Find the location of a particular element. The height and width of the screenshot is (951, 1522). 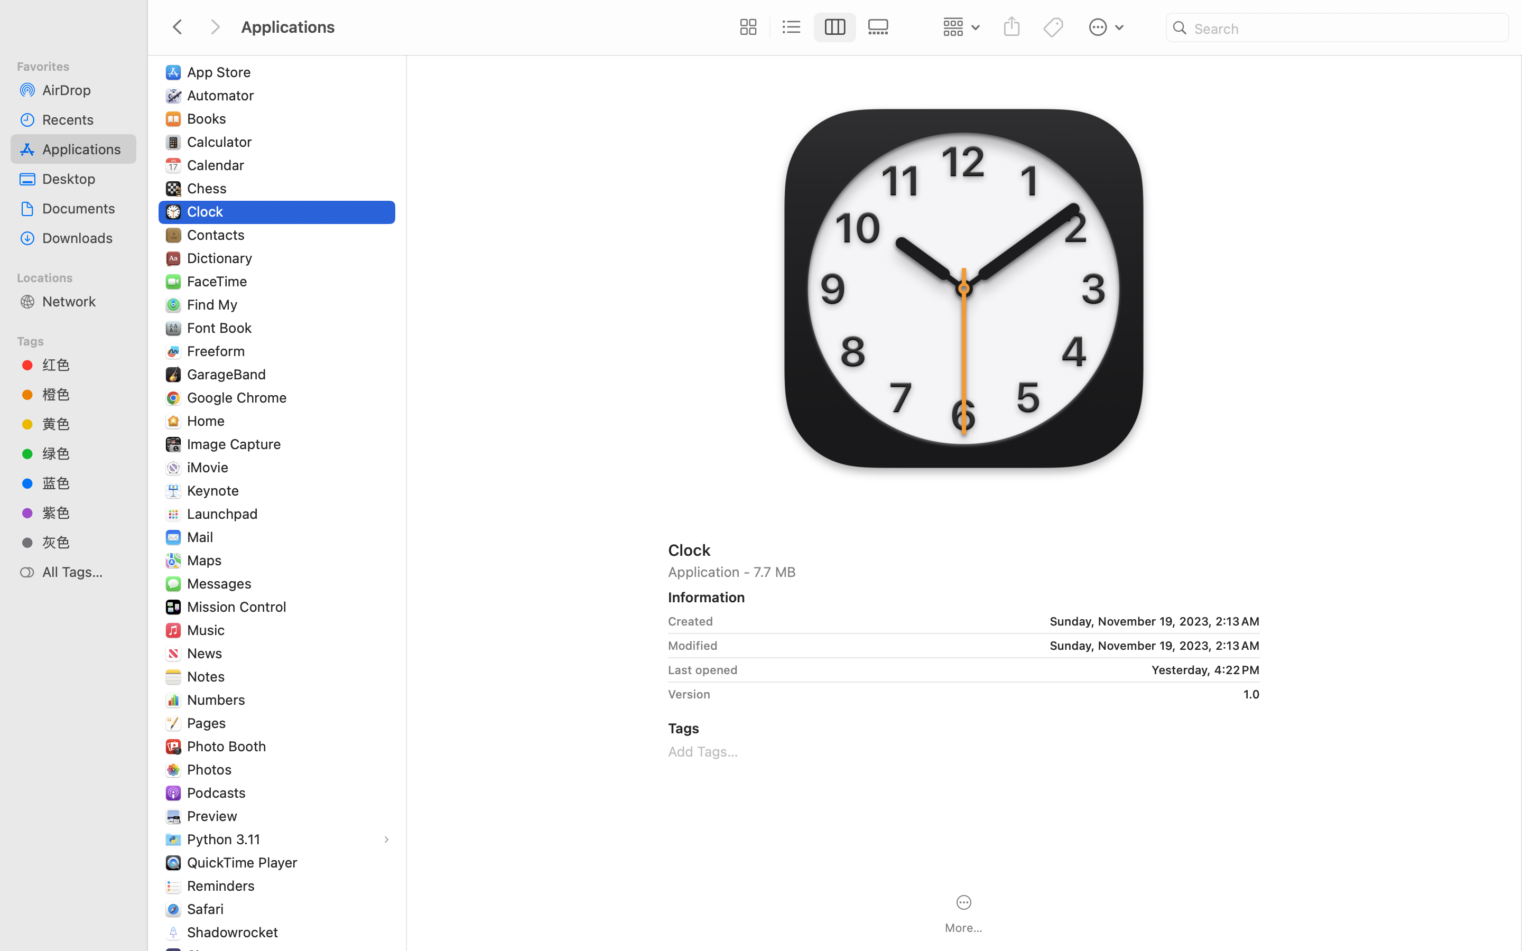

Version is located at coordinates (689, 694).